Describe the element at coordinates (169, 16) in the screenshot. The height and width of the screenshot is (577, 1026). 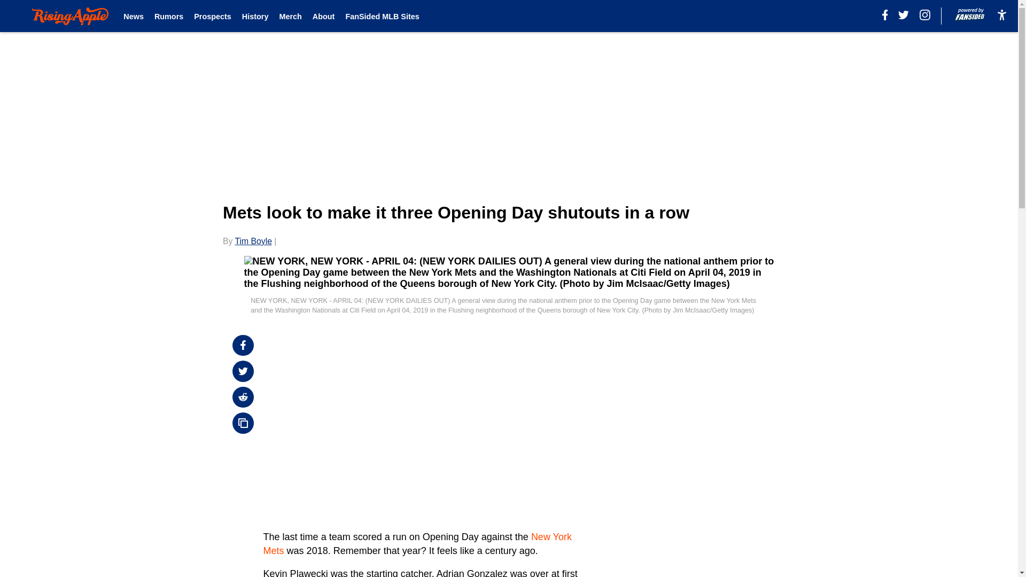
I see `Rumors` at that location.